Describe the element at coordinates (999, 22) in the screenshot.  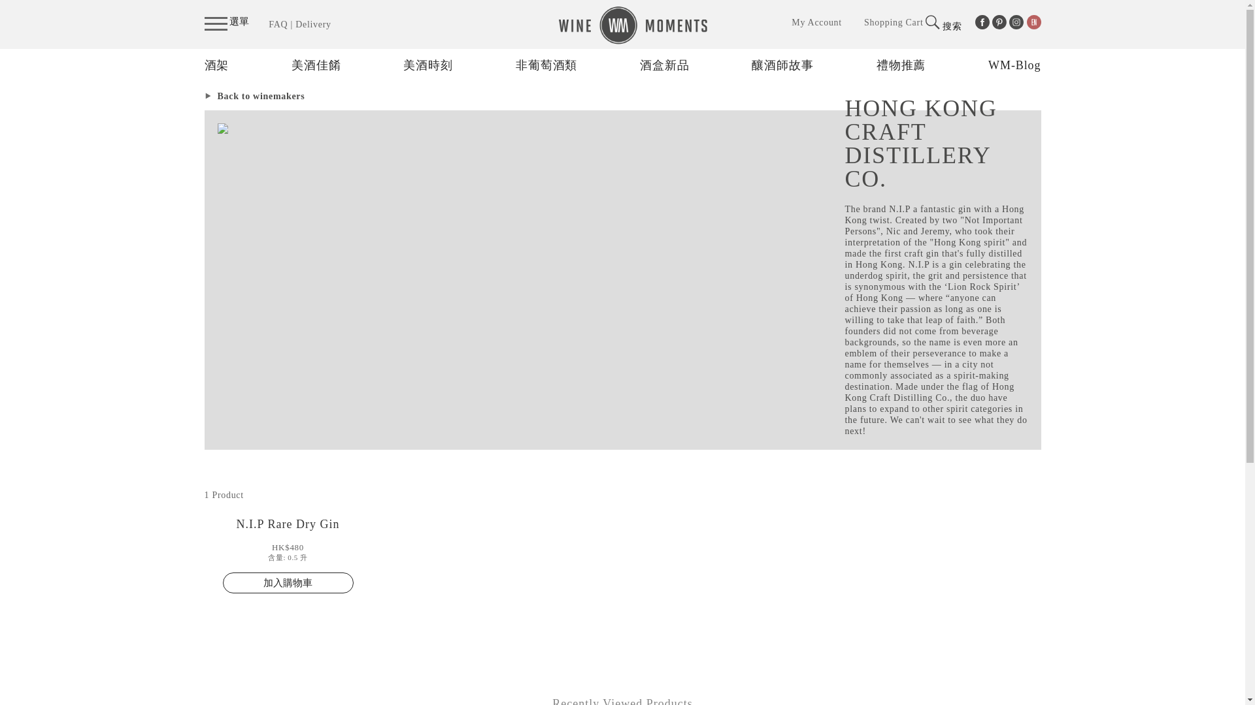
I see `WINE MOMENTS on Pinterest` at that location.